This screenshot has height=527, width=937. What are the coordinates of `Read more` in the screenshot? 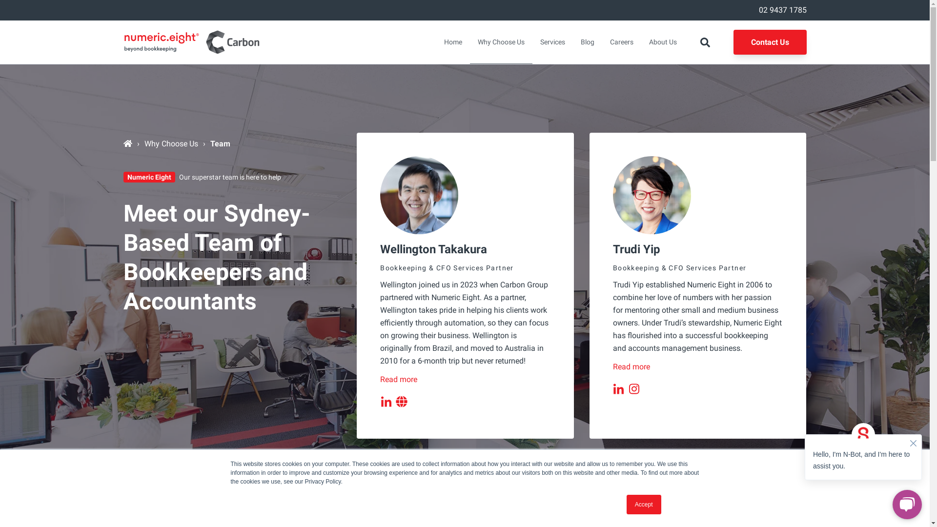 It's located at (399, 380).